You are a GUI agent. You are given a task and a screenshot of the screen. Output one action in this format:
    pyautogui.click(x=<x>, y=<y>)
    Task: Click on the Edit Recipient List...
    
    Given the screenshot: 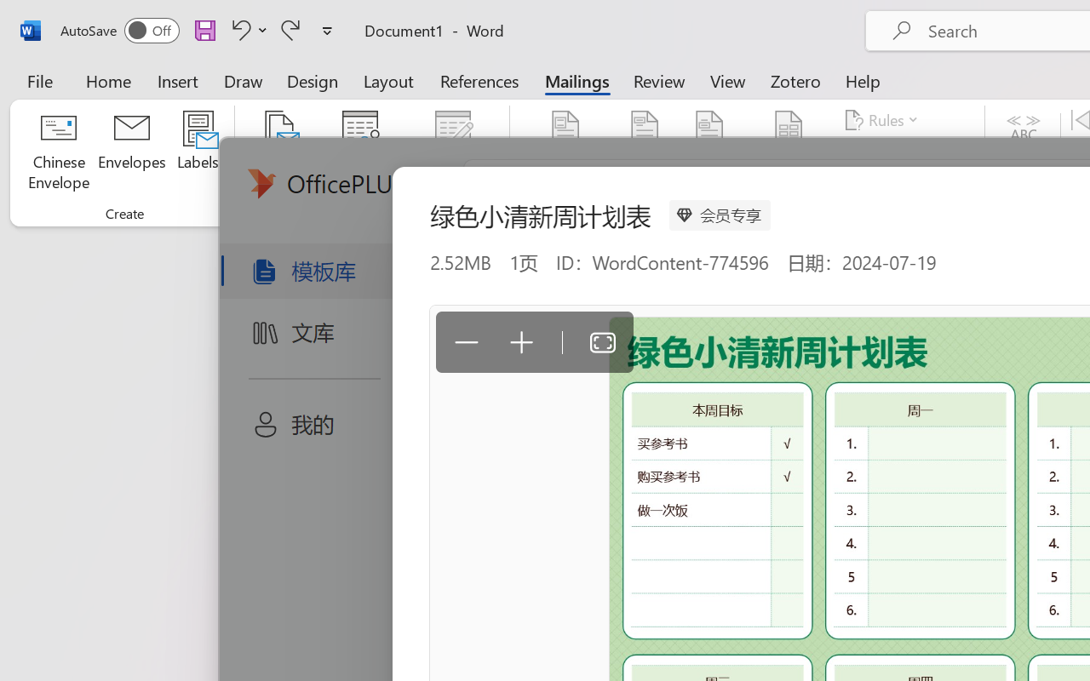 What is the action you would take?
    pyautogui.click(x=453, y=153)
    